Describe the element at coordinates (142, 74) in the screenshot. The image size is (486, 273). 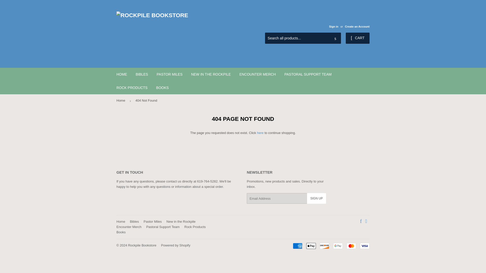
I see `BIBLES` at that location.